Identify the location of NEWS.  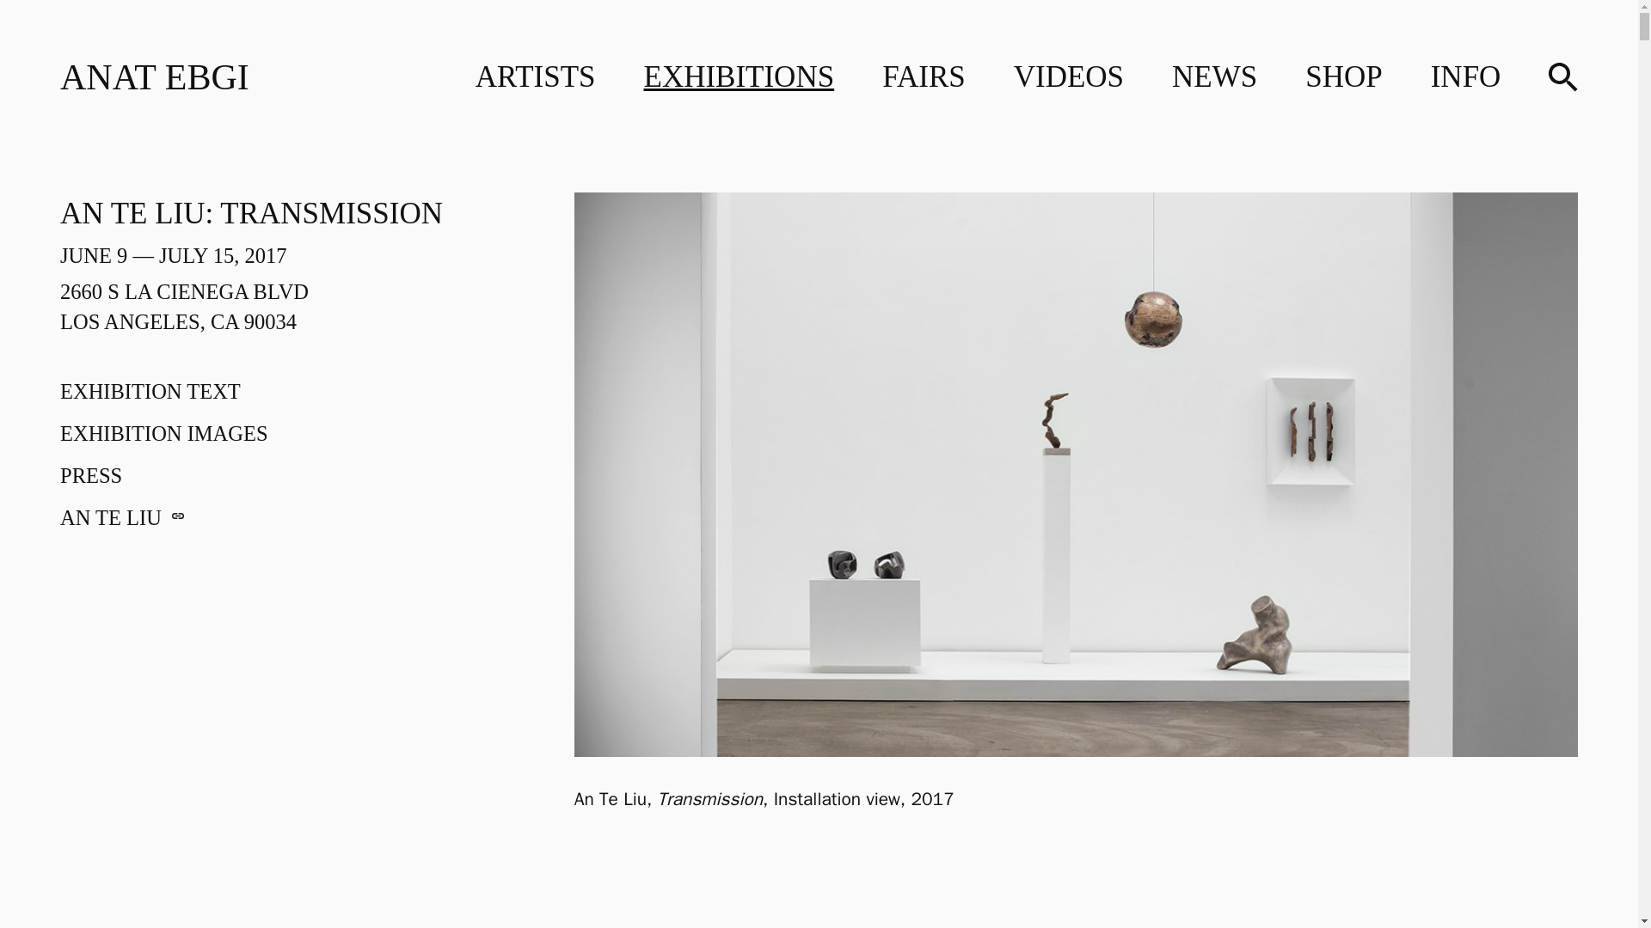
(1214, 77).